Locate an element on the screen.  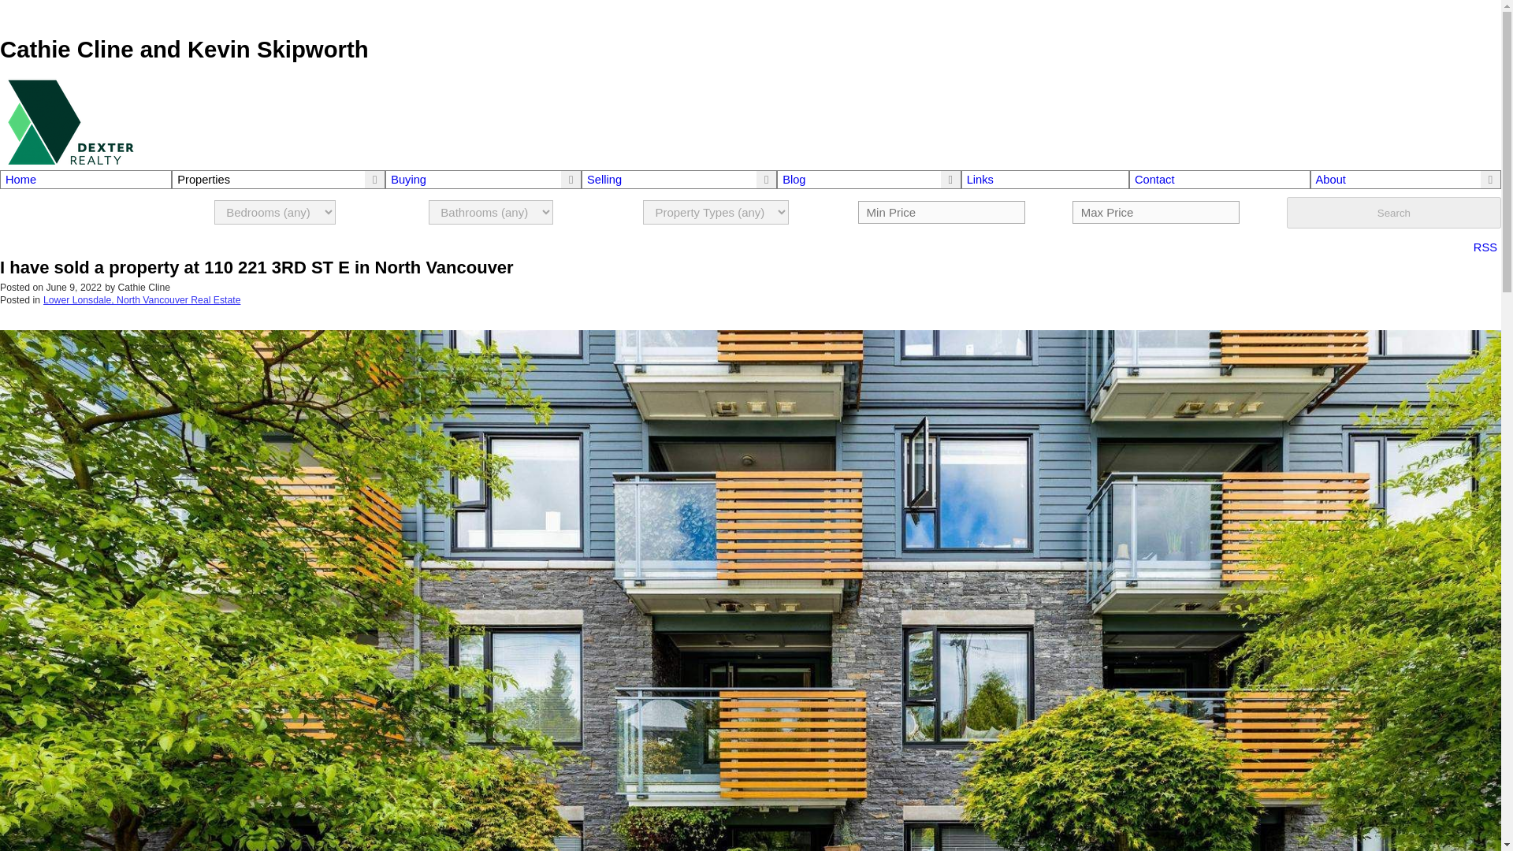
About is located at coordinates (1331, 180).